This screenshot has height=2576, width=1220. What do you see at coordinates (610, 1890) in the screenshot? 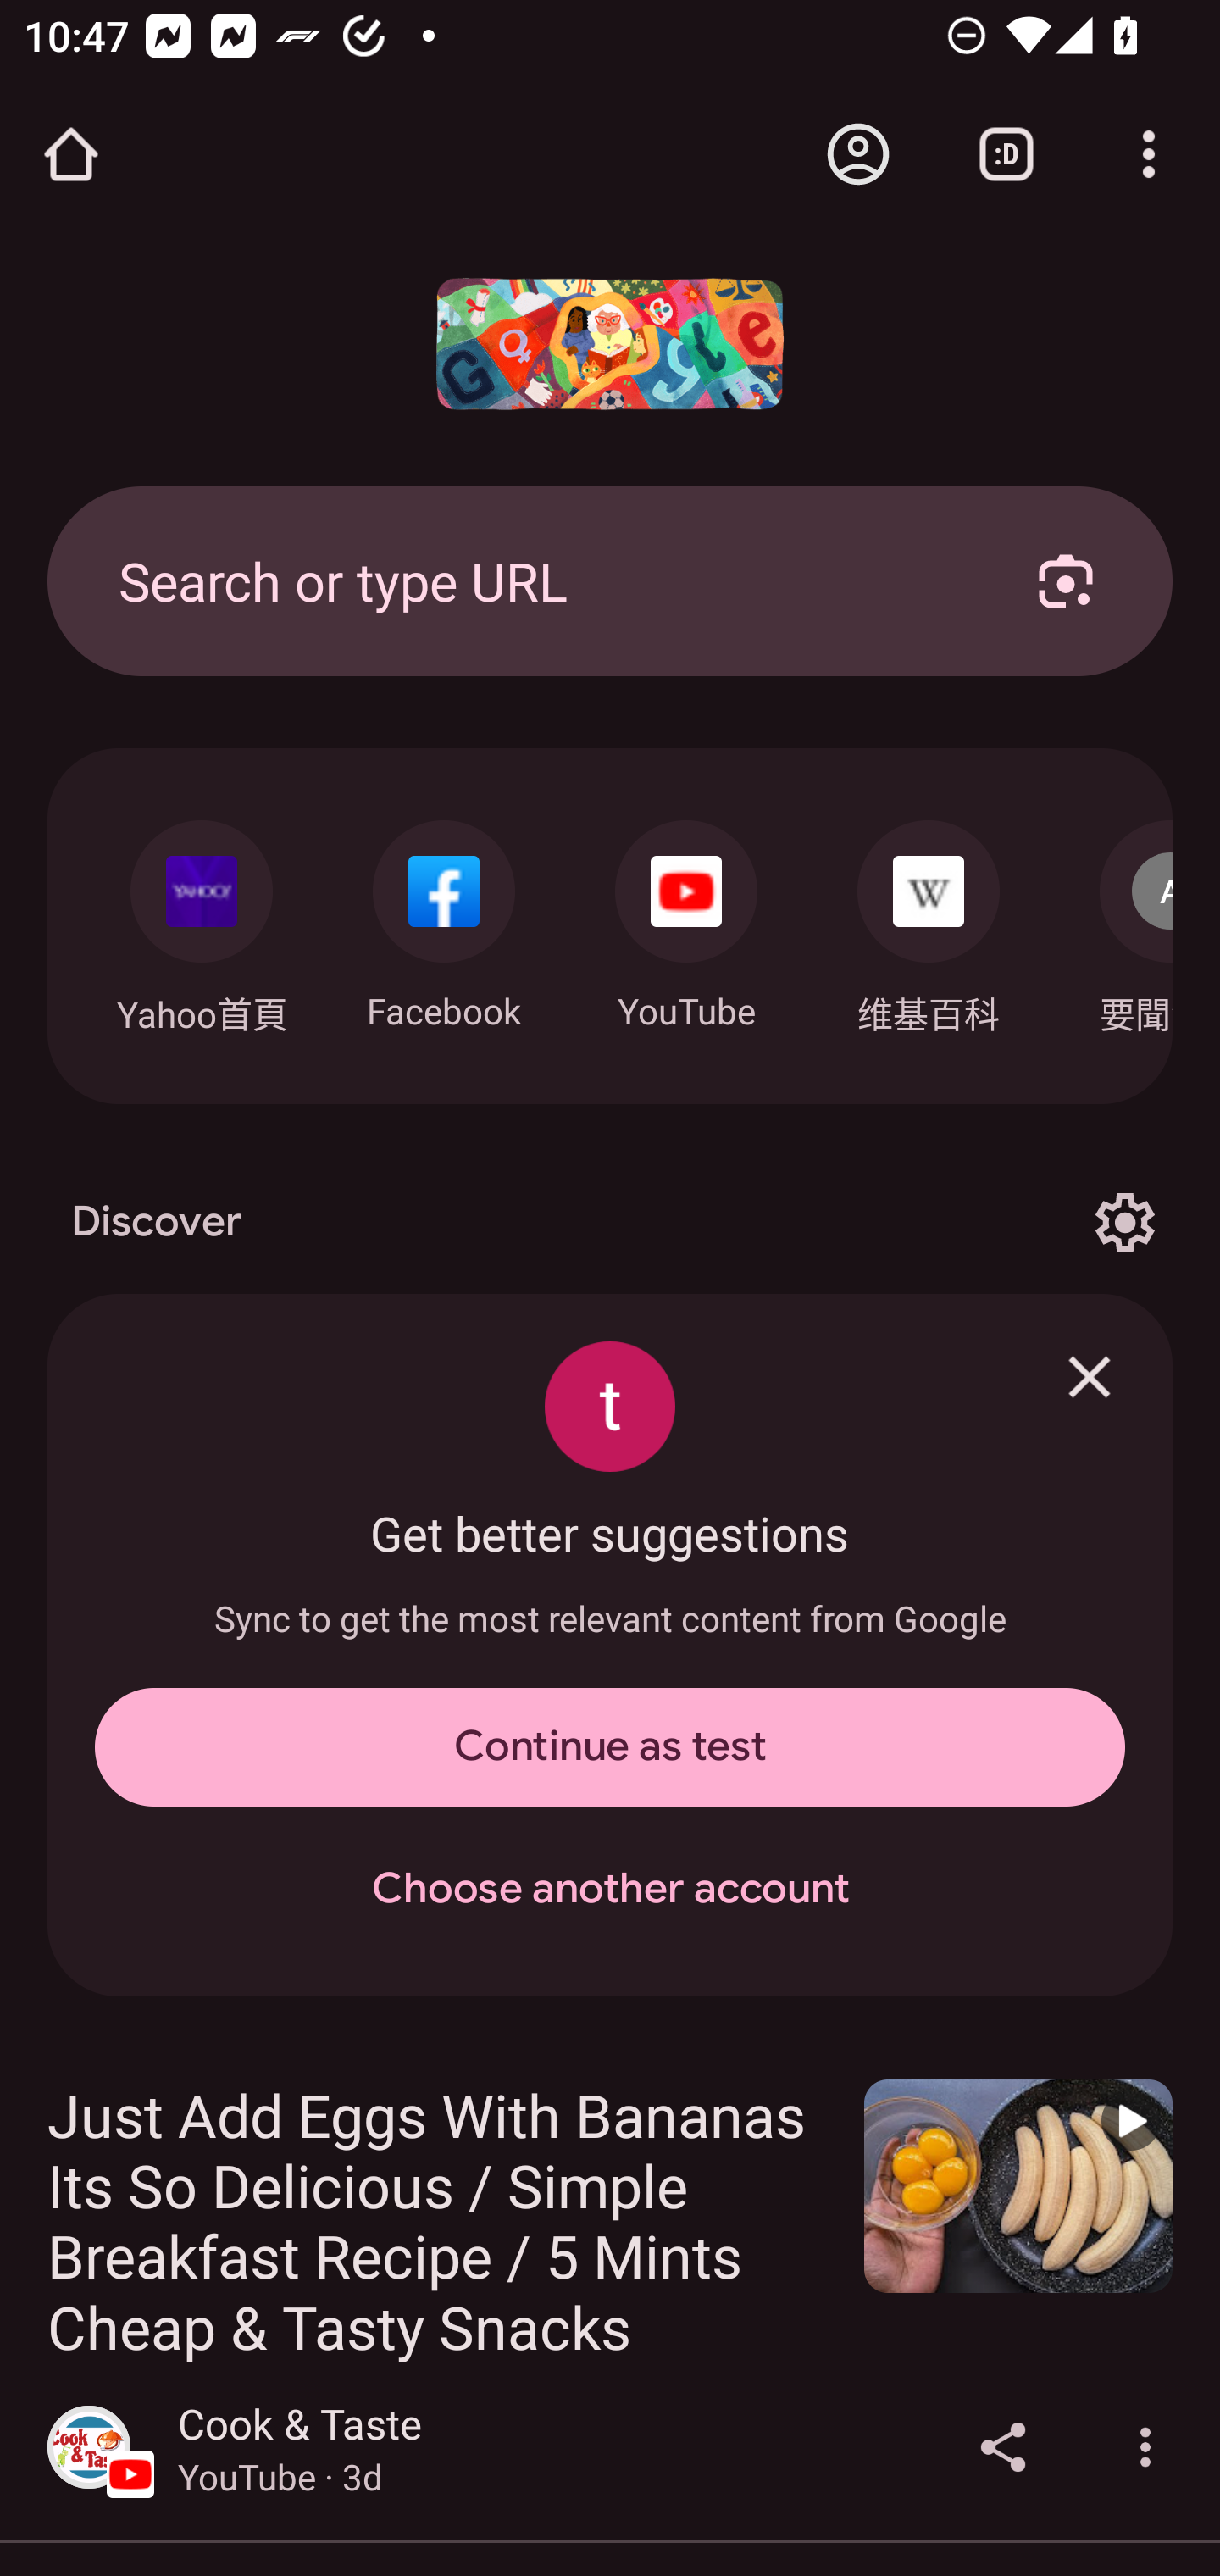
I see `Choose another account` at bounding box center [610, 1890].